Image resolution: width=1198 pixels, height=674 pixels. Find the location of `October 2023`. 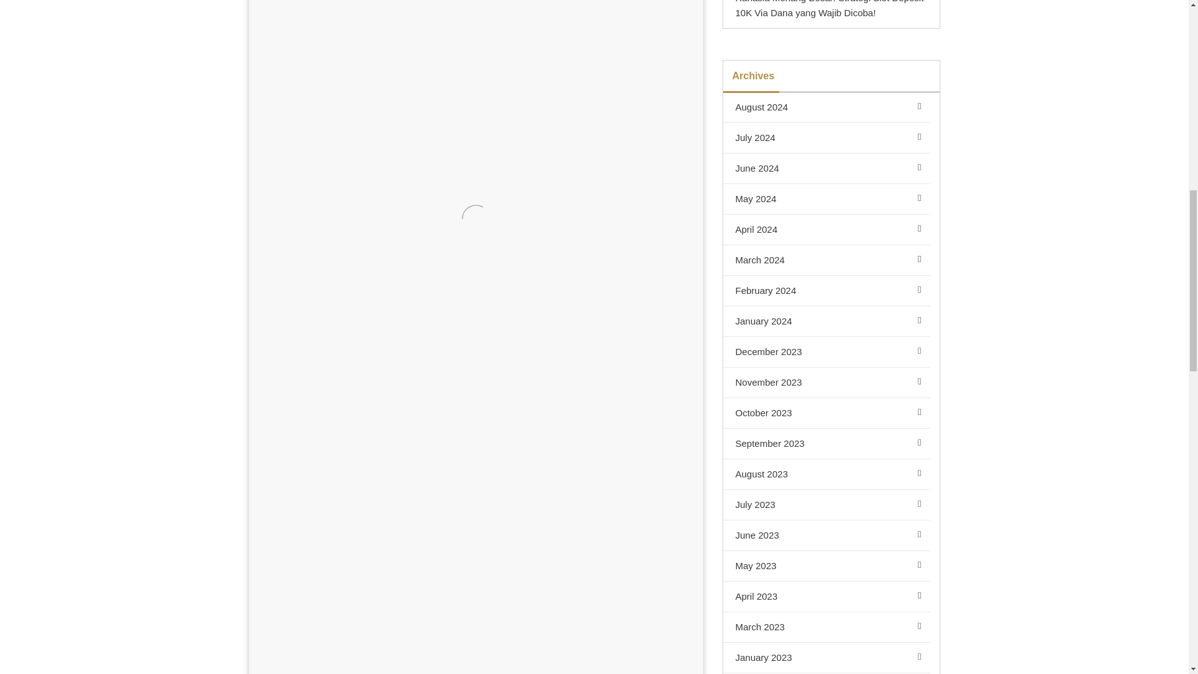

October 2023 is located at coordinates (826, 413).